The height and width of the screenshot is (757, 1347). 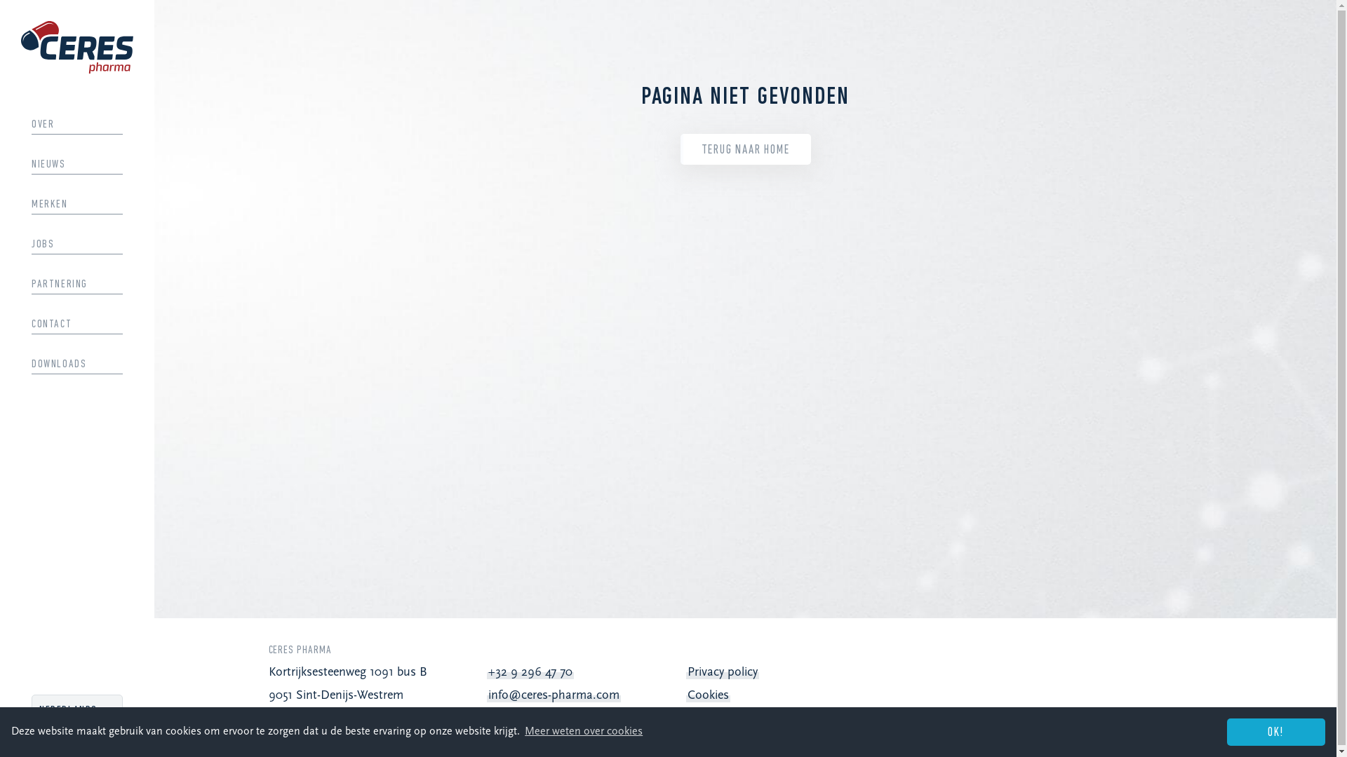 What do you see at coordinates (554, 695) in the screenshot?
I see `info@ceres-pharma.com` at bounding box center [554, 695].